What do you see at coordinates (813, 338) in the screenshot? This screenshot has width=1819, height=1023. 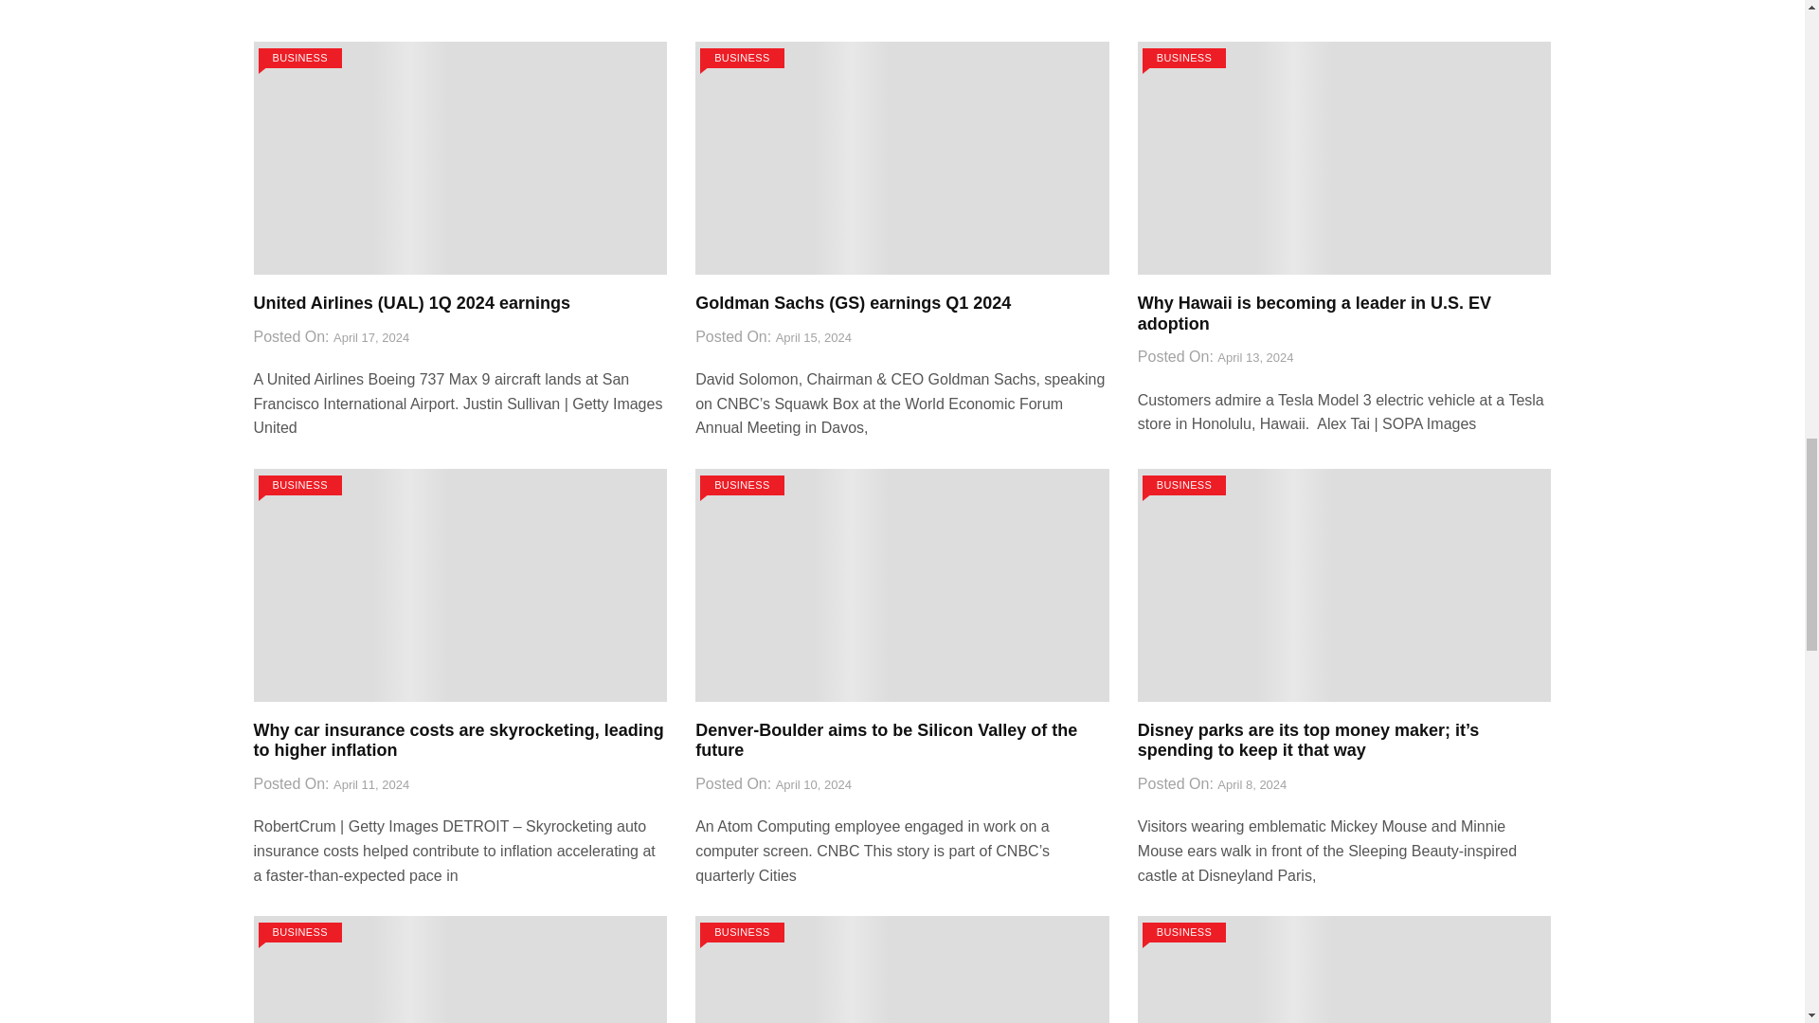 I see `April 15, 2024` at bounding box center [813, 338].